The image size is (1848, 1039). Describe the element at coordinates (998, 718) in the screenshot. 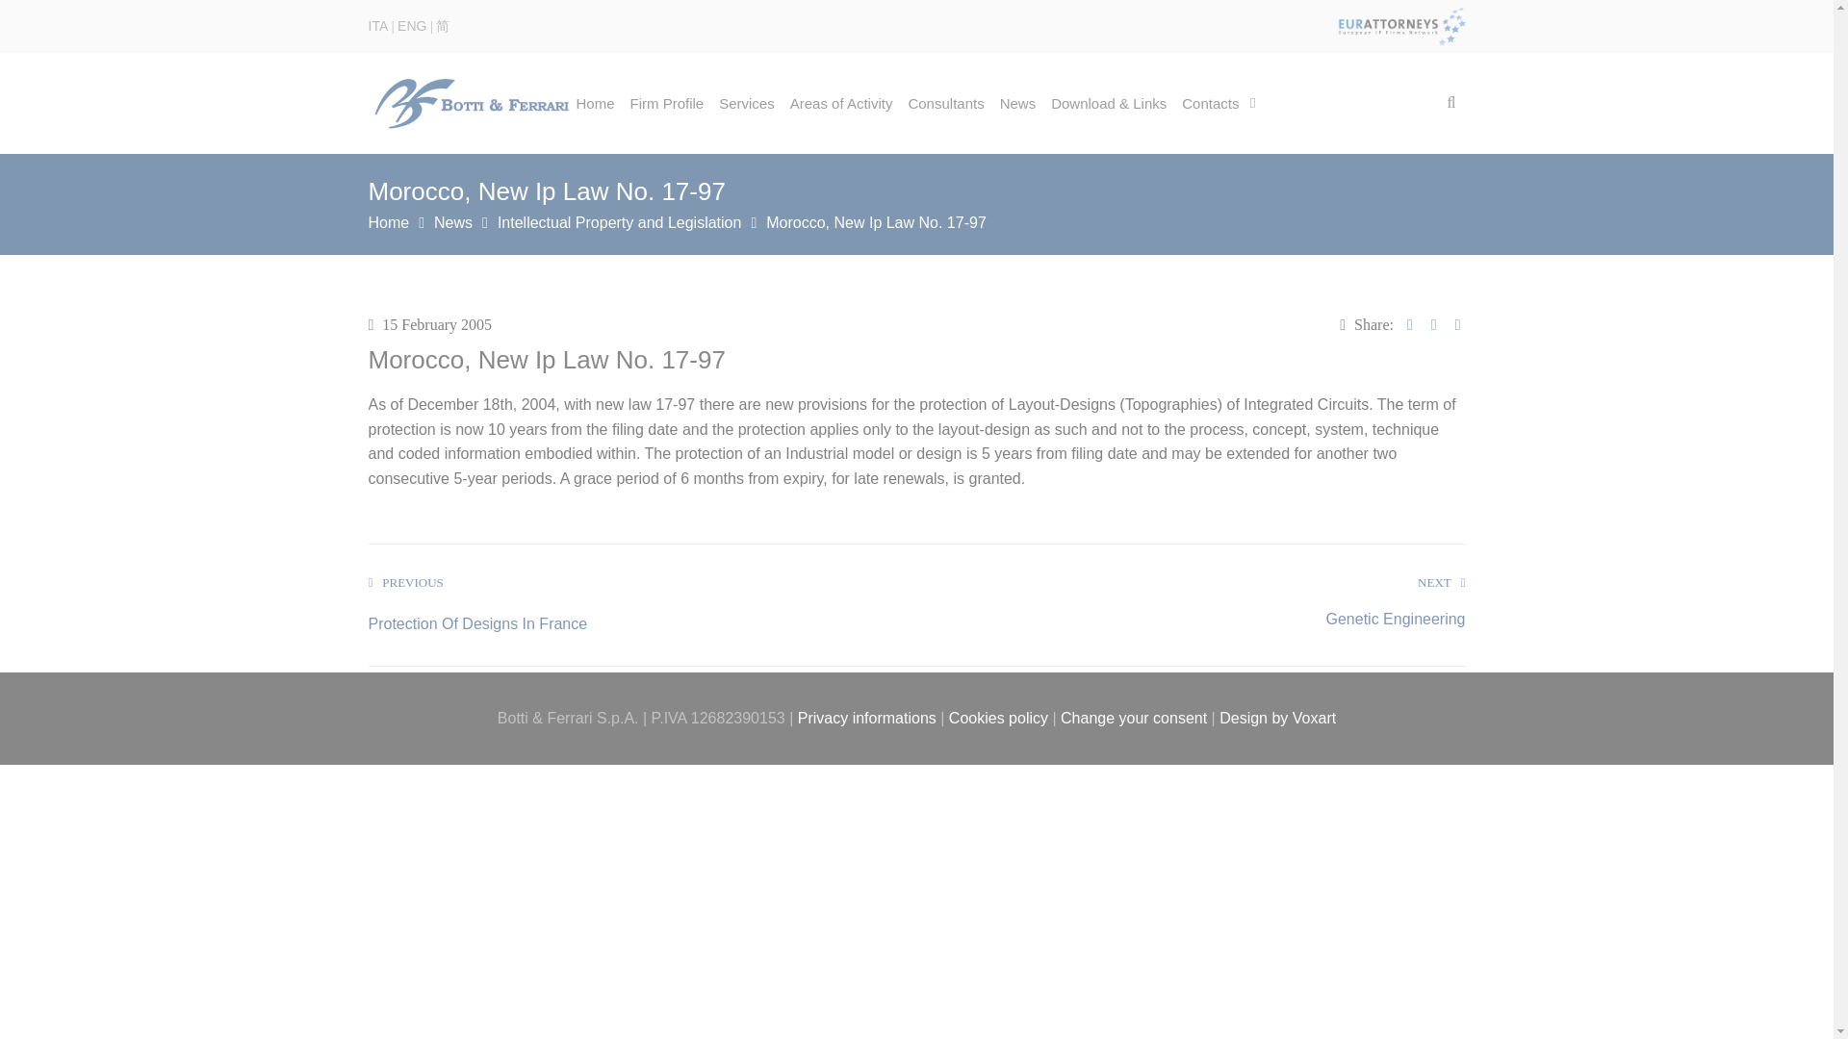

I see `Cookies policy` at that location.